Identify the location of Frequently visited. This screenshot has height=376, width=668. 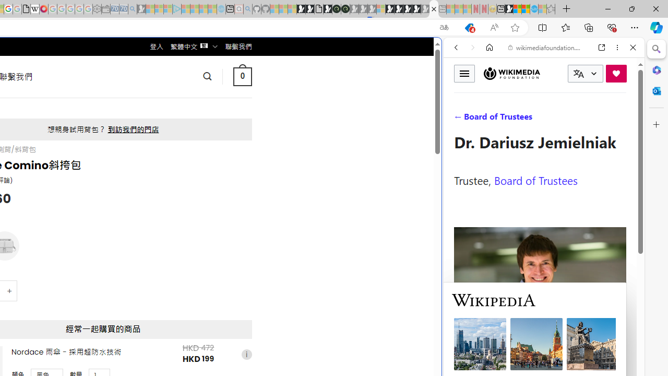
(218, 139).